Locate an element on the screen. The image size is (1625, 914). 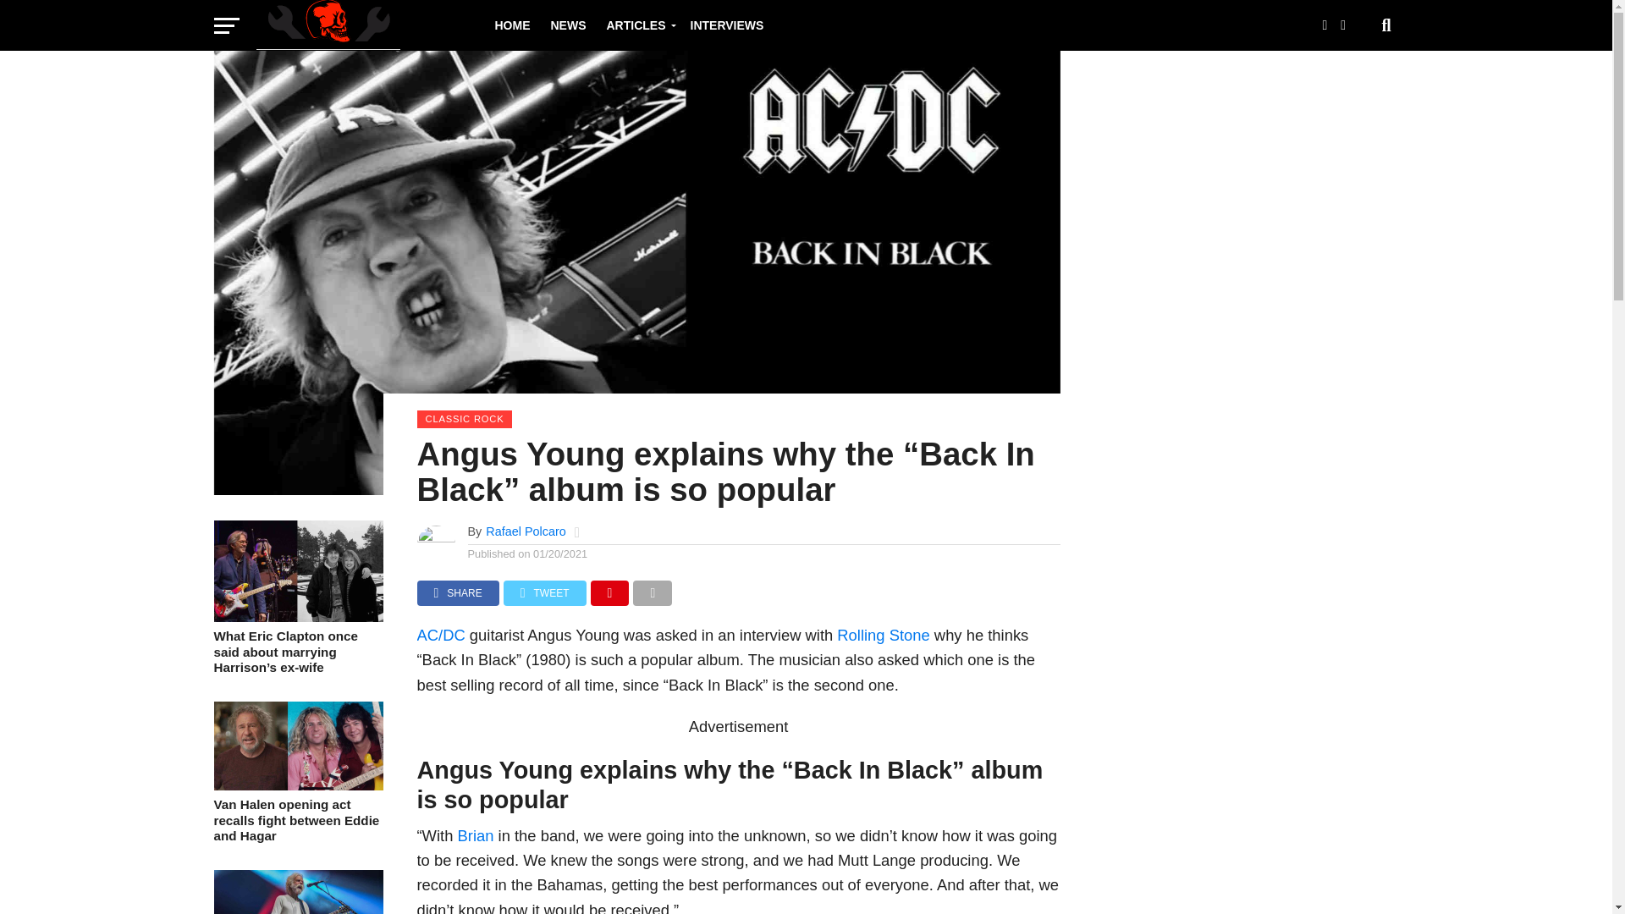
NEWS is located at coordinates (567, 25).